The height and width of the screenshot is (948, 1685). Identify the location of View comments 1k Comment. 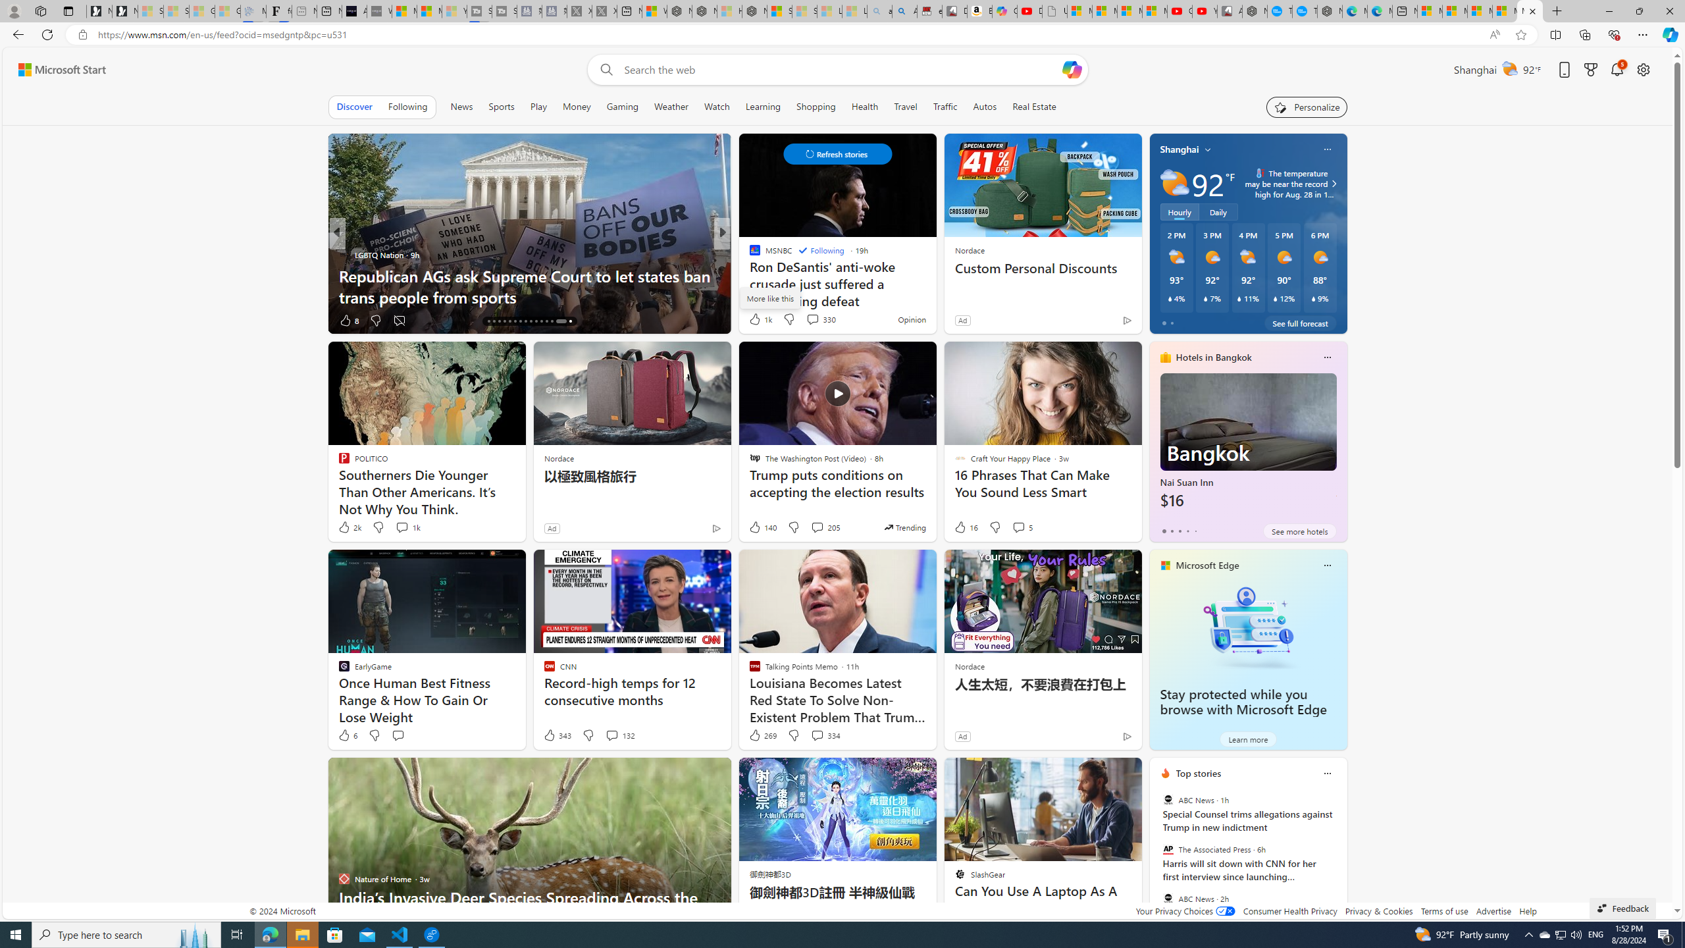
(407, 527).